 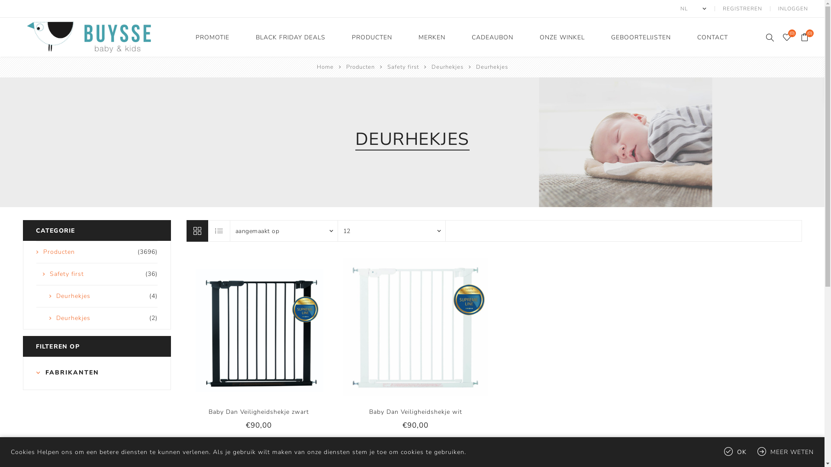 I want to click on (3696)
Producten, so click(x=97, y=252).